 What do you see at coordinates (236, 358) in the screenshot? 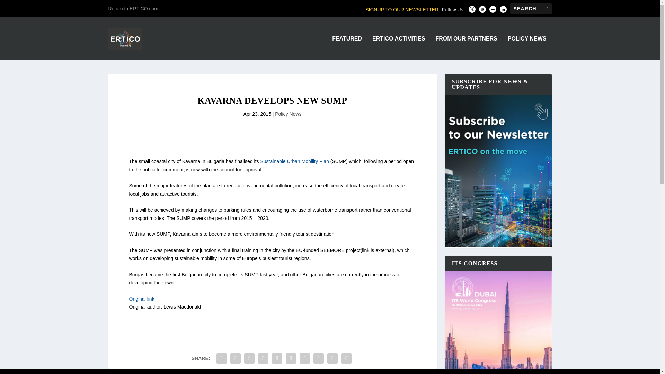
I see `Share "Kavarna develops new SUMP" via Twitter` at bounding box center [236, 358].